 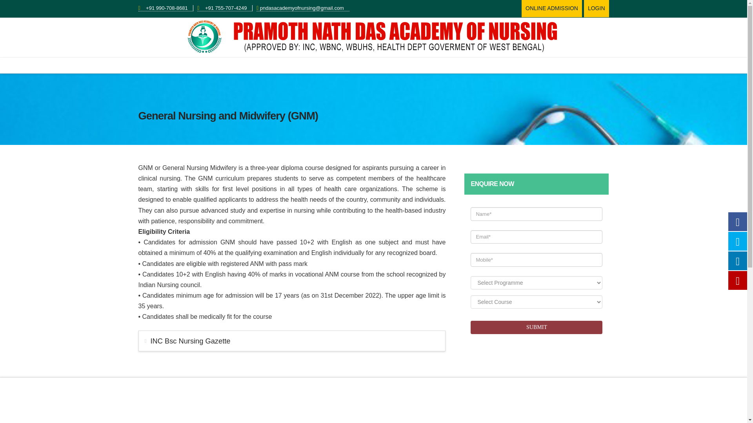 I want to click on About, so click(x=206, y=65).